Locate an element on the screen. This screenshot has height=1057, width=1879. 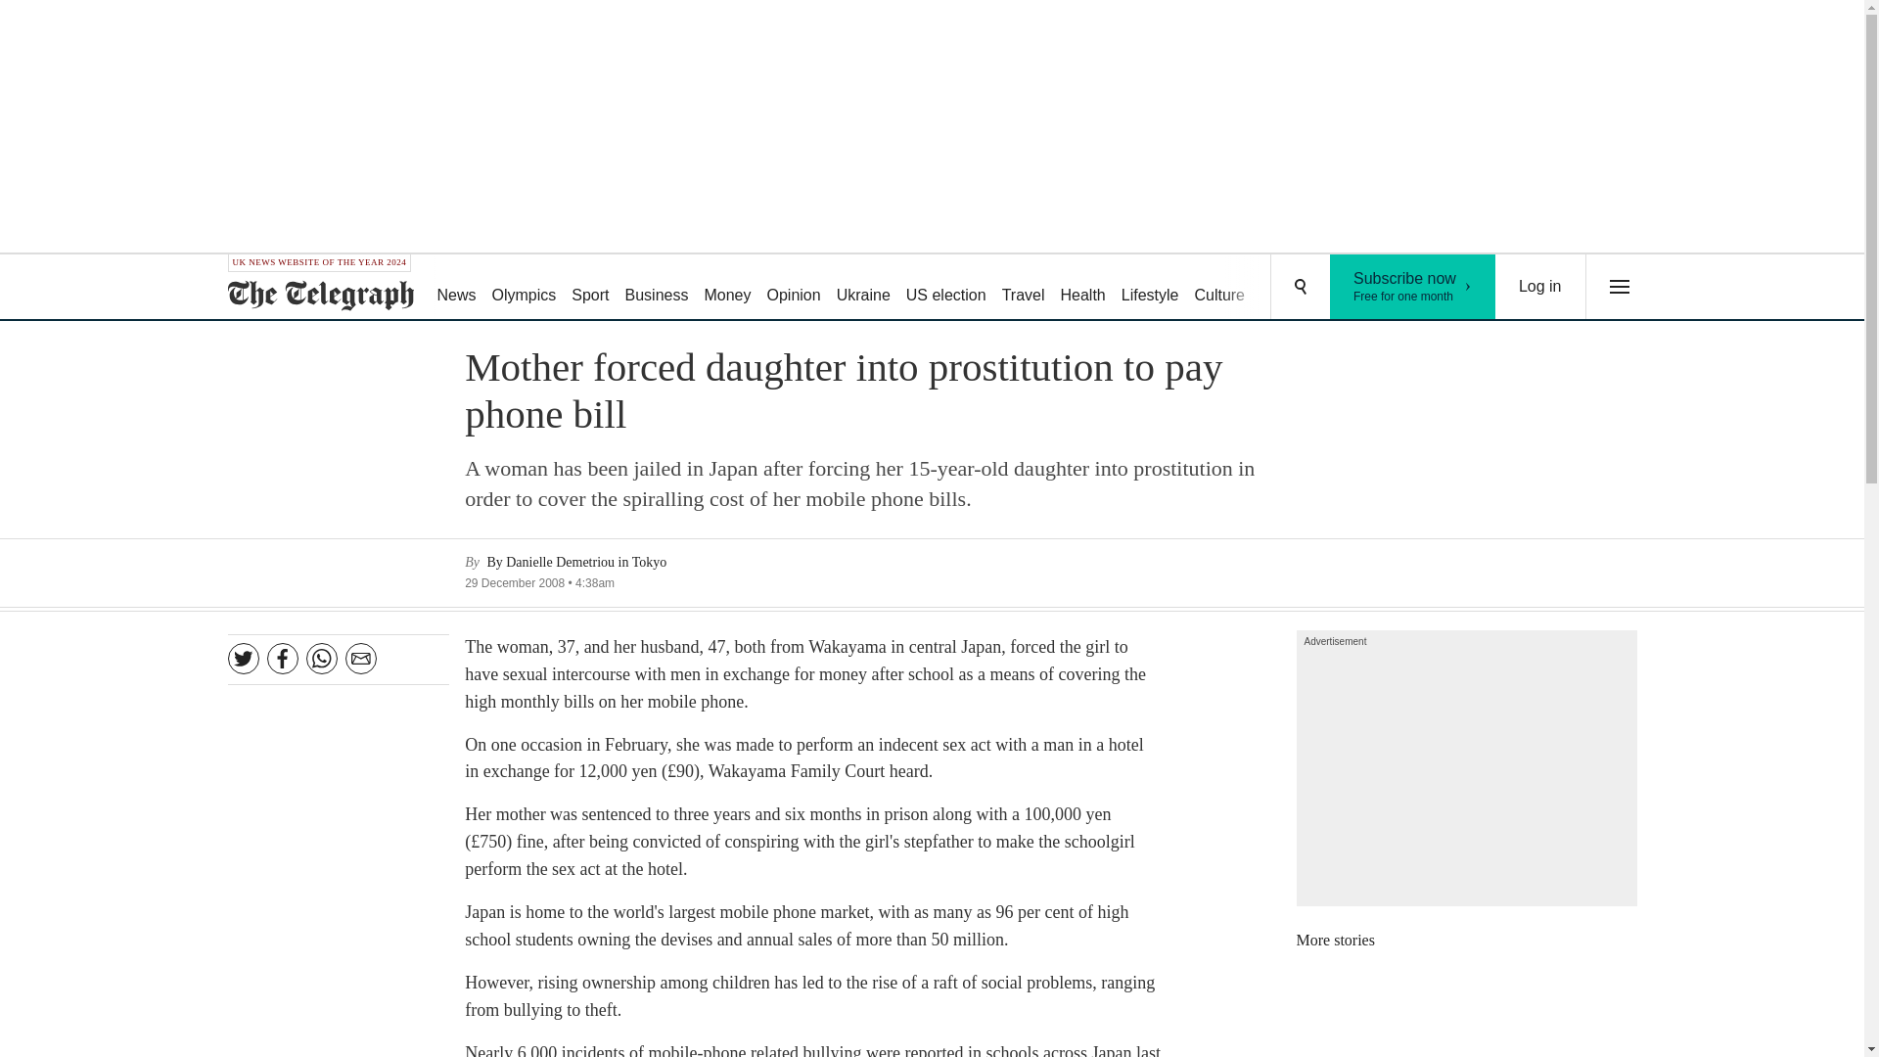
Culture is located at coordinates (1219, 288).